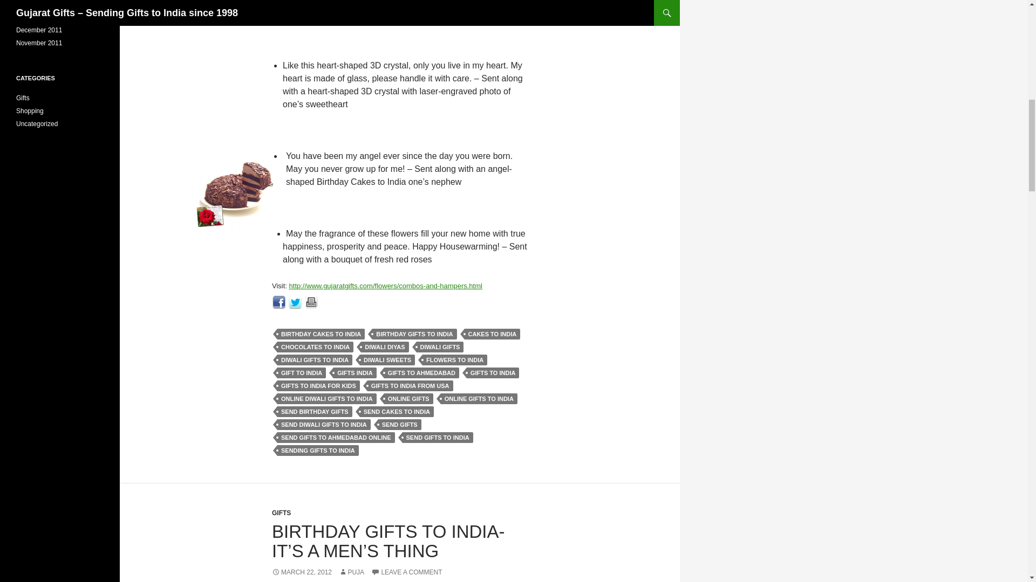 The height and width of the screenshot is (582, 1036). I want to click on GIFTS INDIA, so click(355, 373).